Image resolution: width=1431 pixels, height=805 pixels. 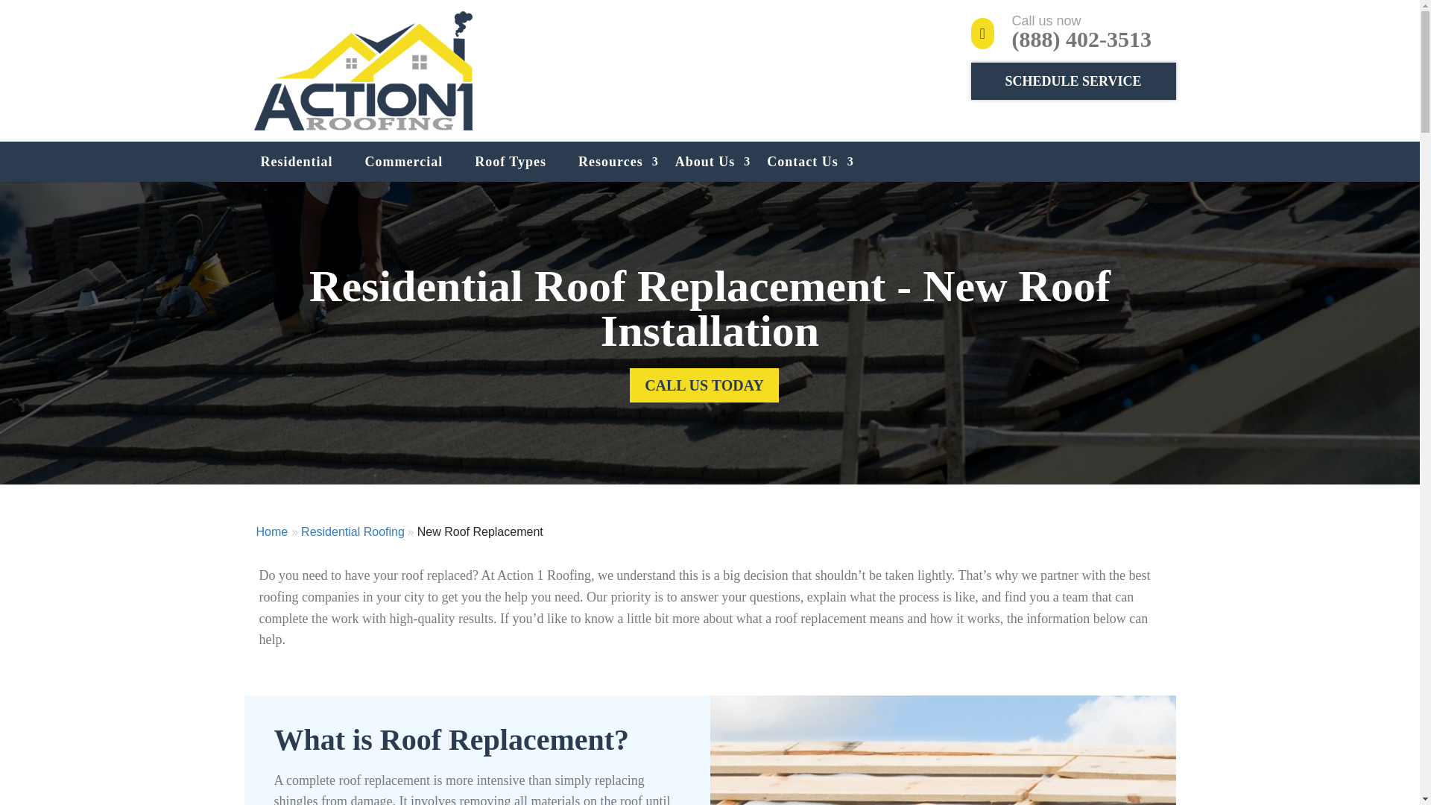 I want to click on SCHEDULE SERVICE, so click(x=1073, y=80).